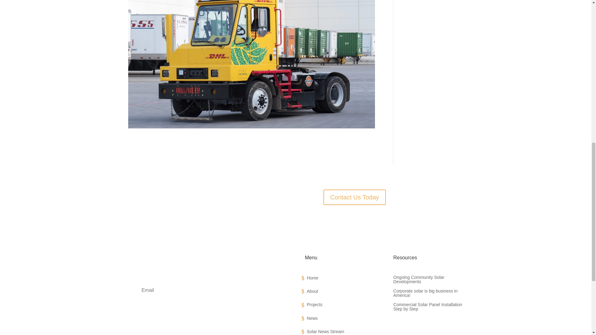 Image resolution: width=596 pixels, height=335 pixels. Describe the element at coordinates (355, 197) in the screenshot. I see `Contact Us Today` at that location.